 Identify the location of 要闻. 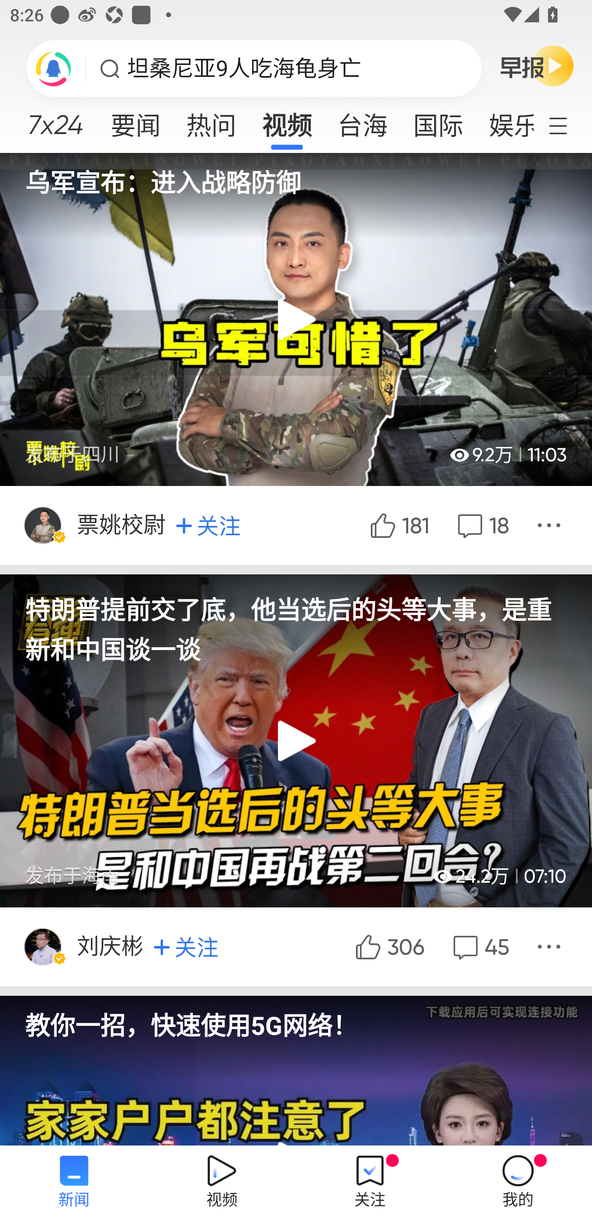
(135, 121).